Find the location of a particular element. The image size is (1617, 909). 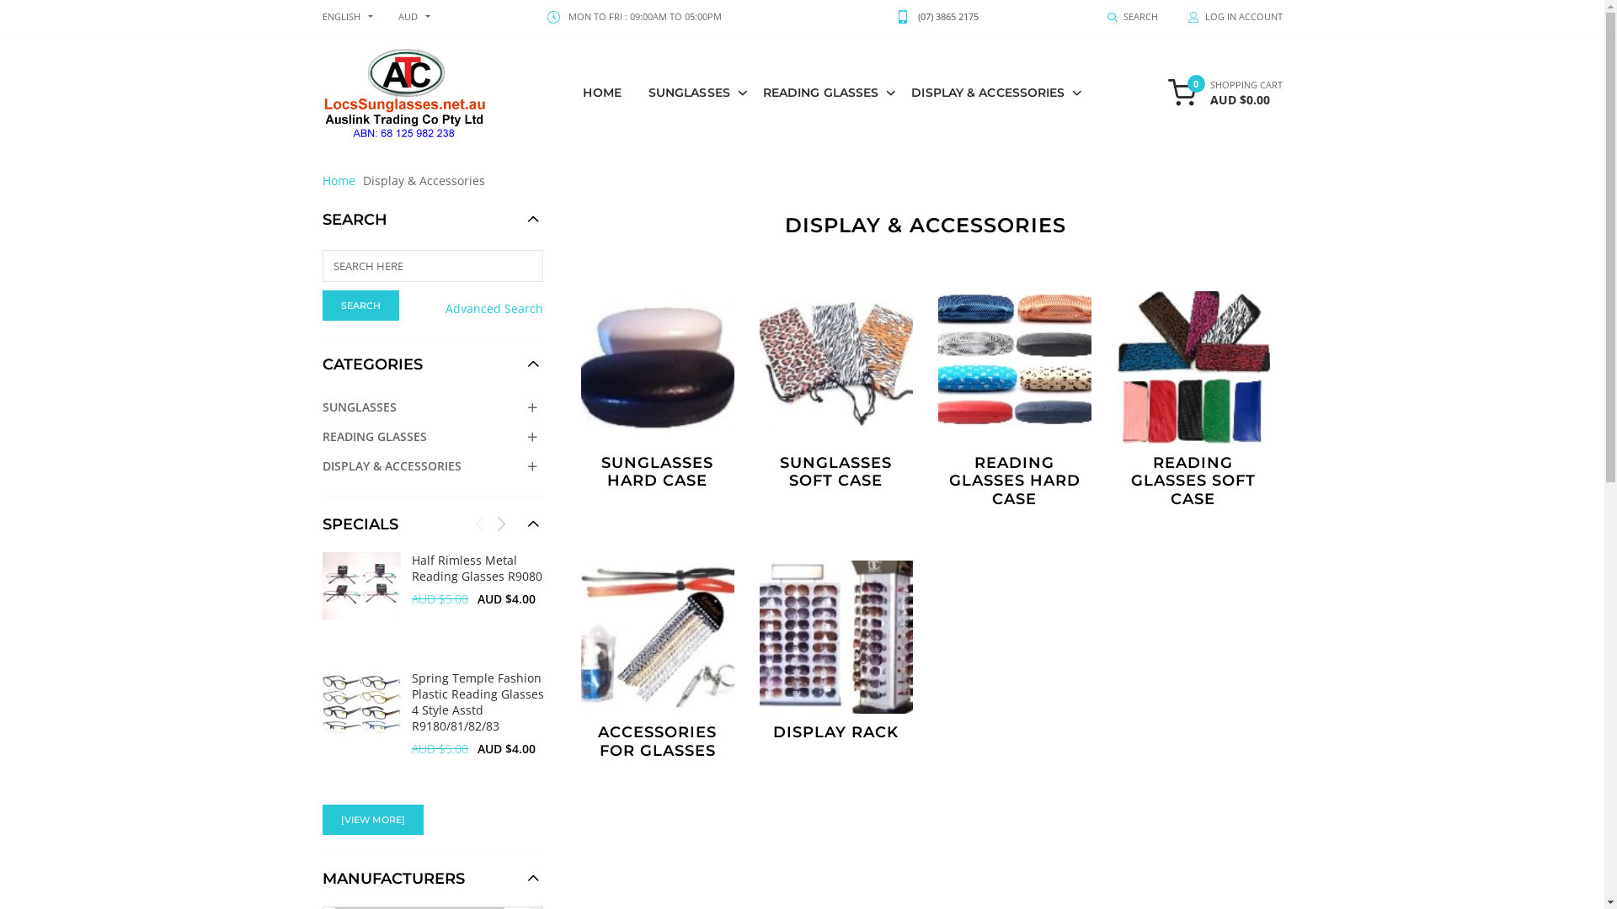

READING GLASSES SOFT CASE is located at coordinates (1193, 401).